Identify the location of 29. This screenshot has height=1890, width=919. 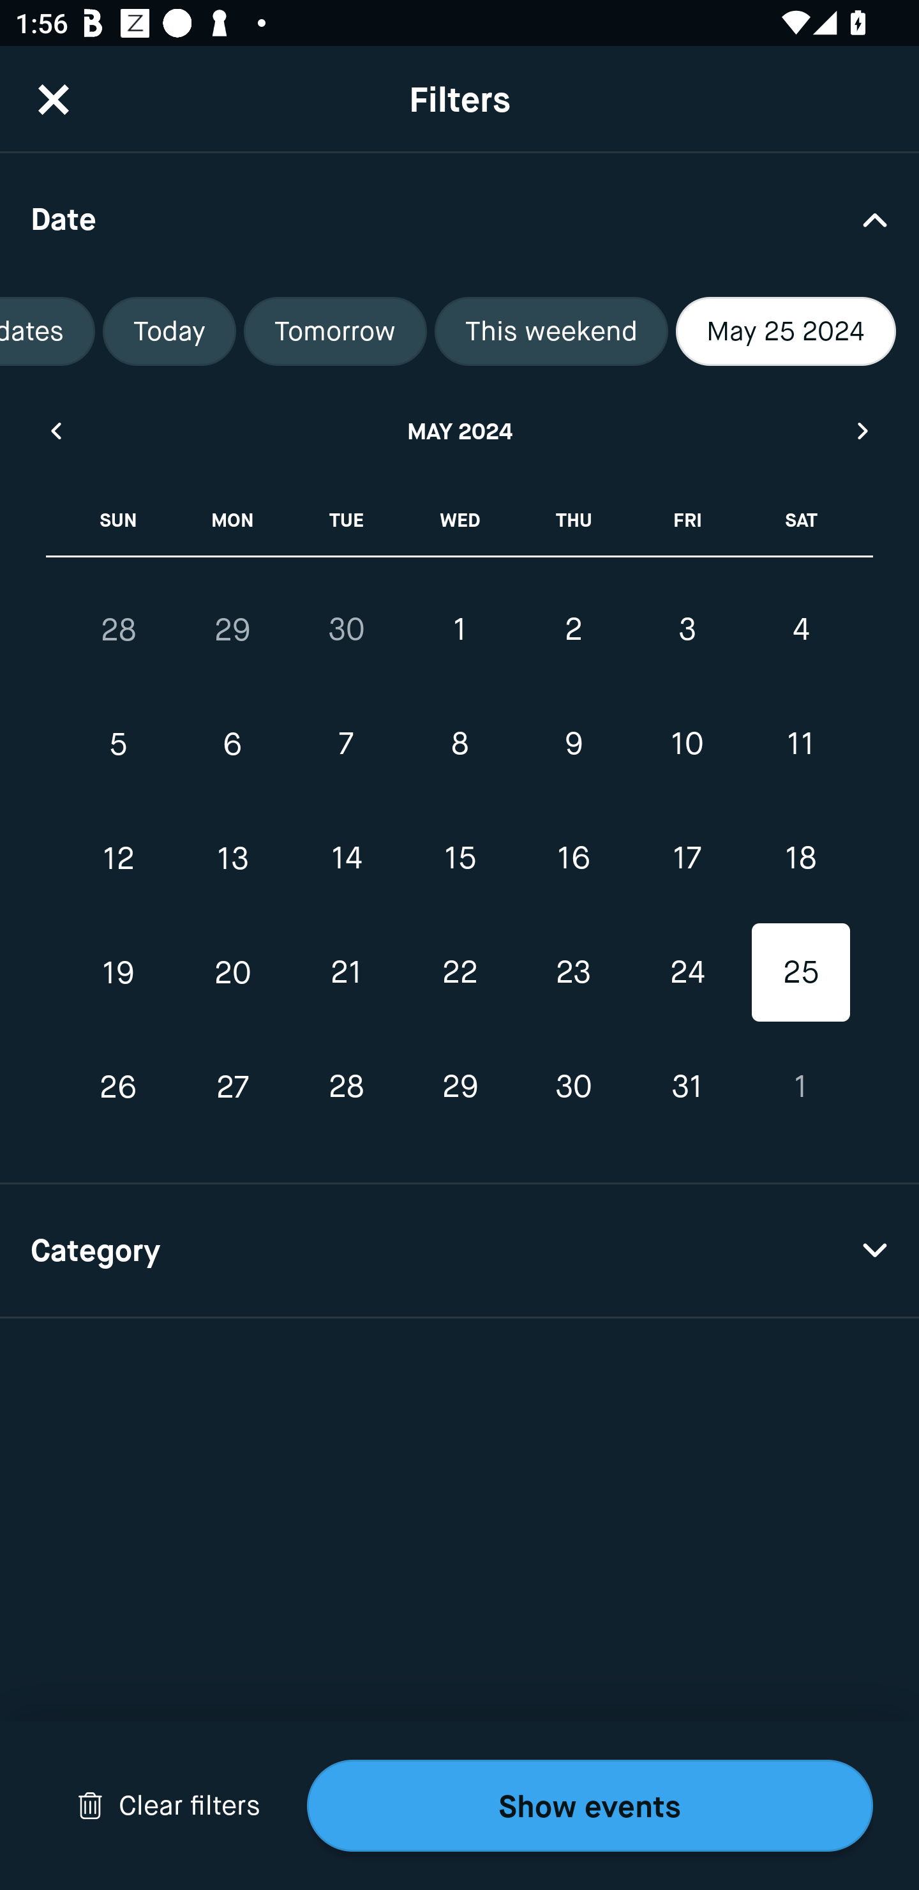
(232, 630).